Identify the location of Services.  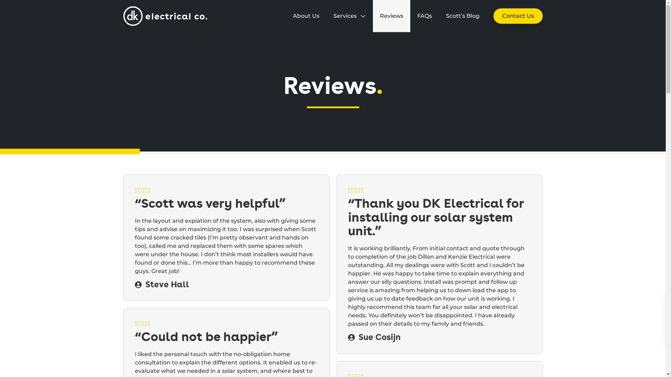
(349, 16).